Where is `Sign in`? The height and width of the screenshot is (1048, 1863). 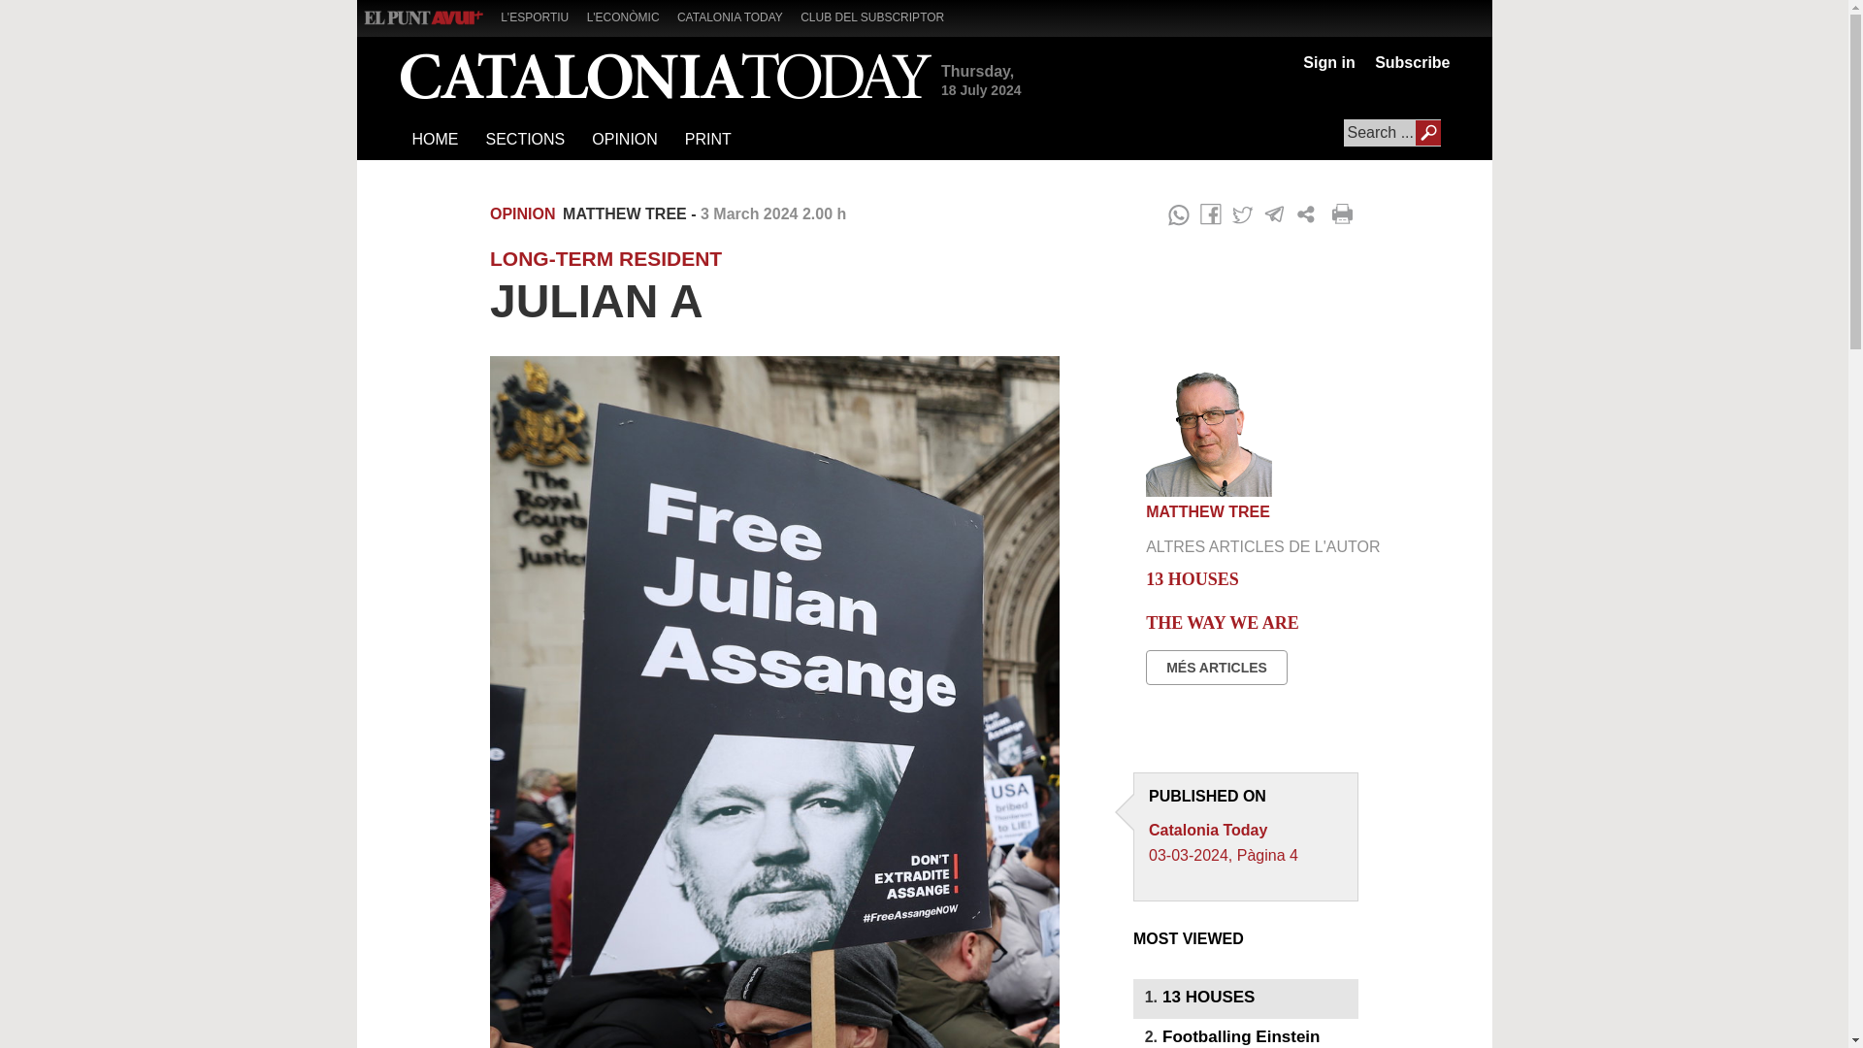
Sign in is located at coordinates (1327, 62).